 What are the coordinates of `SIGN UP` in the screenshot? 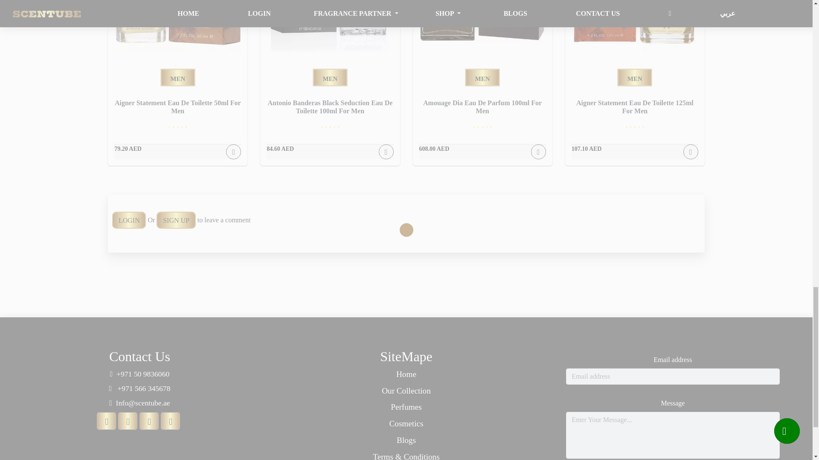 It's located at (176, 220).